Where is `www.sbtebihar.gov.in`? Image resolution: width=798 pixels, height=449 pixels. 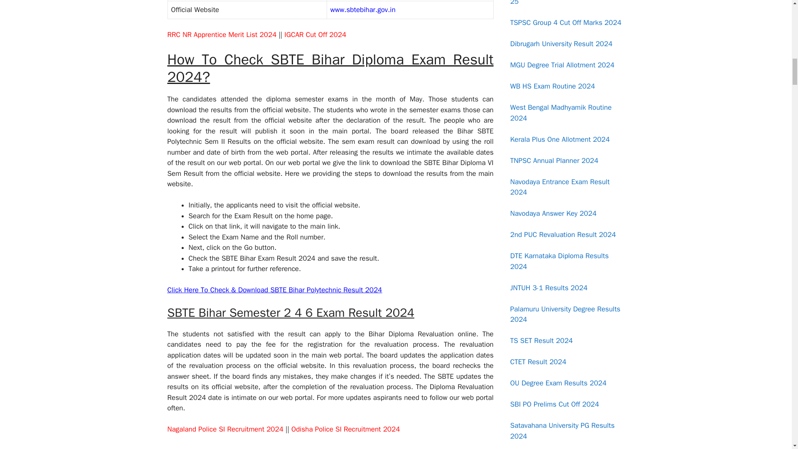
www.sbtebihar.gov.in is located at coordinates (363, 9).